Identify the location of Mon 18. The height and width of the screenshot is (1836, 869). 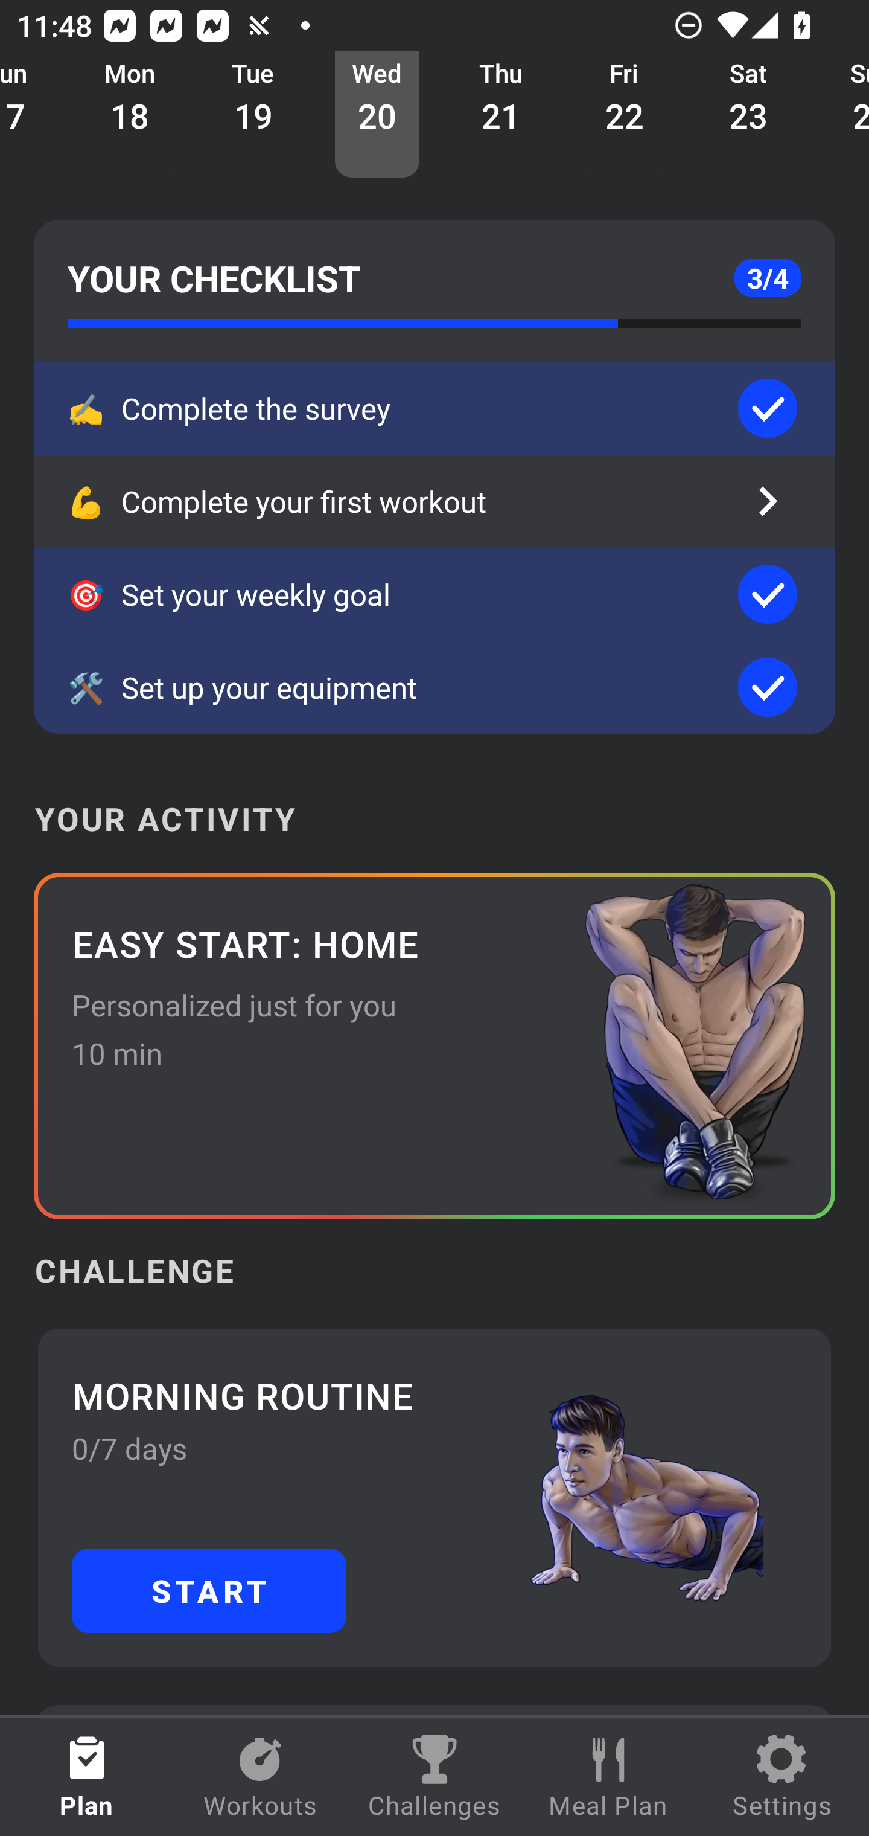
(130, 115).